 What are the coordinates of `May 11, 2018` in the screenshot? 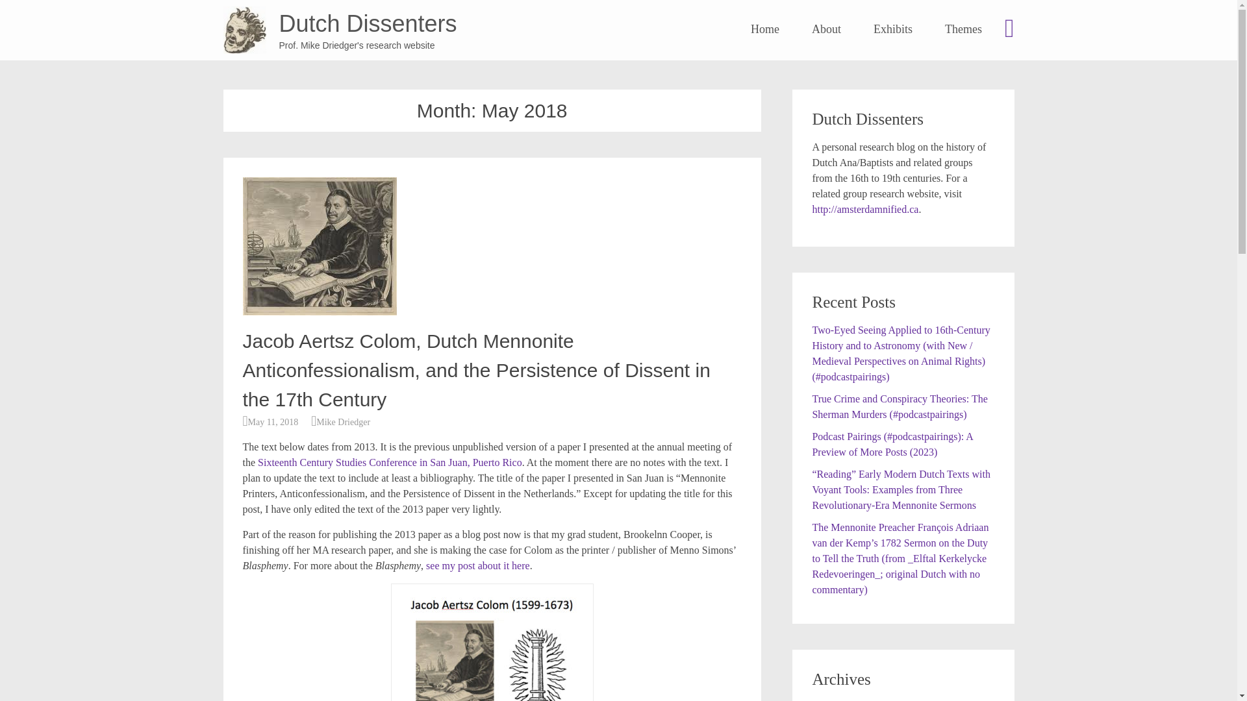 It's located at (273, 422).